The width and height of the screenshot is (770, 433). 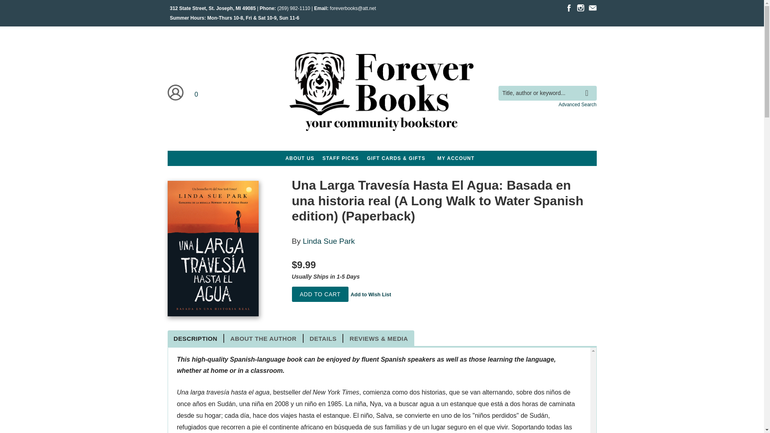 What do you see at coordinates (456, 158) in the screenshot?
I see `MY ACCOUNT` at bounding box center [456, 158].